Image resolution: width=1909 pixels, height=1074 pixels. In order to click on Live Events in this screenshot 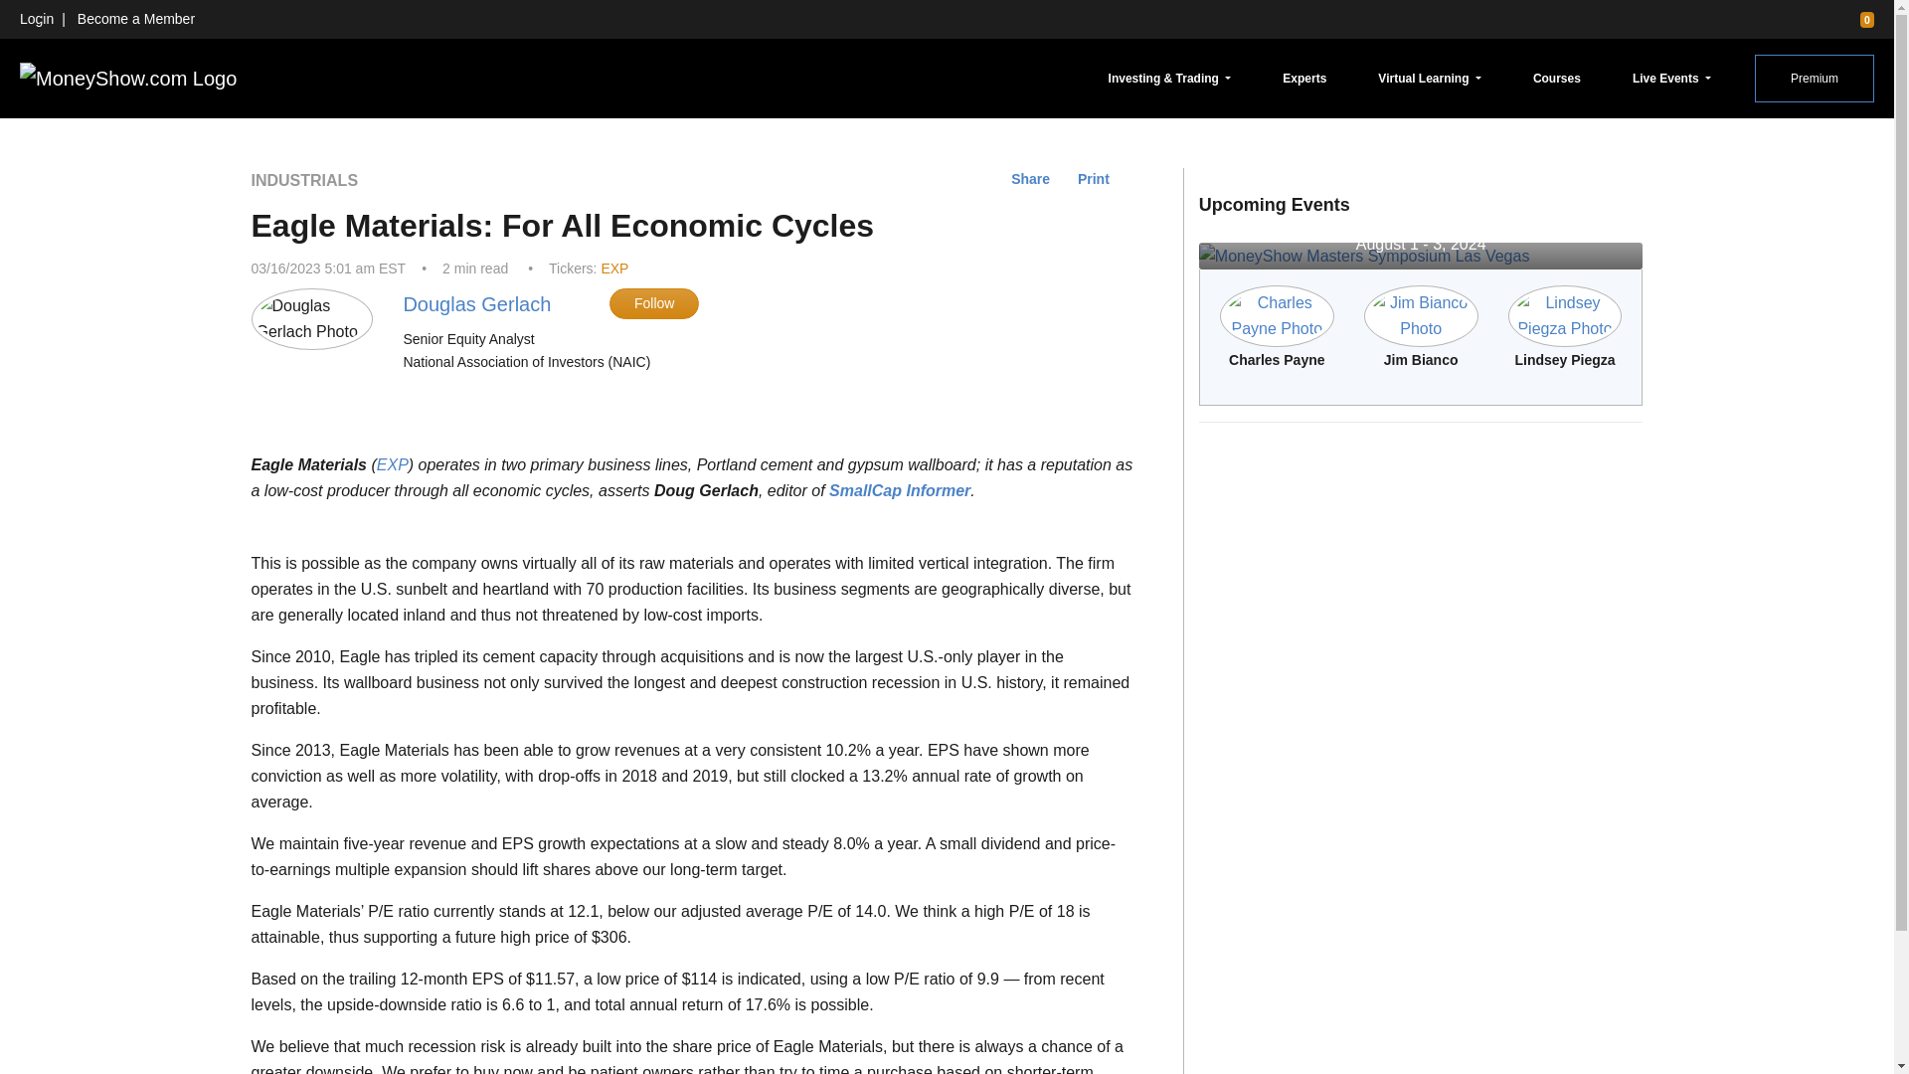, I will do `click(1671, 78)`.